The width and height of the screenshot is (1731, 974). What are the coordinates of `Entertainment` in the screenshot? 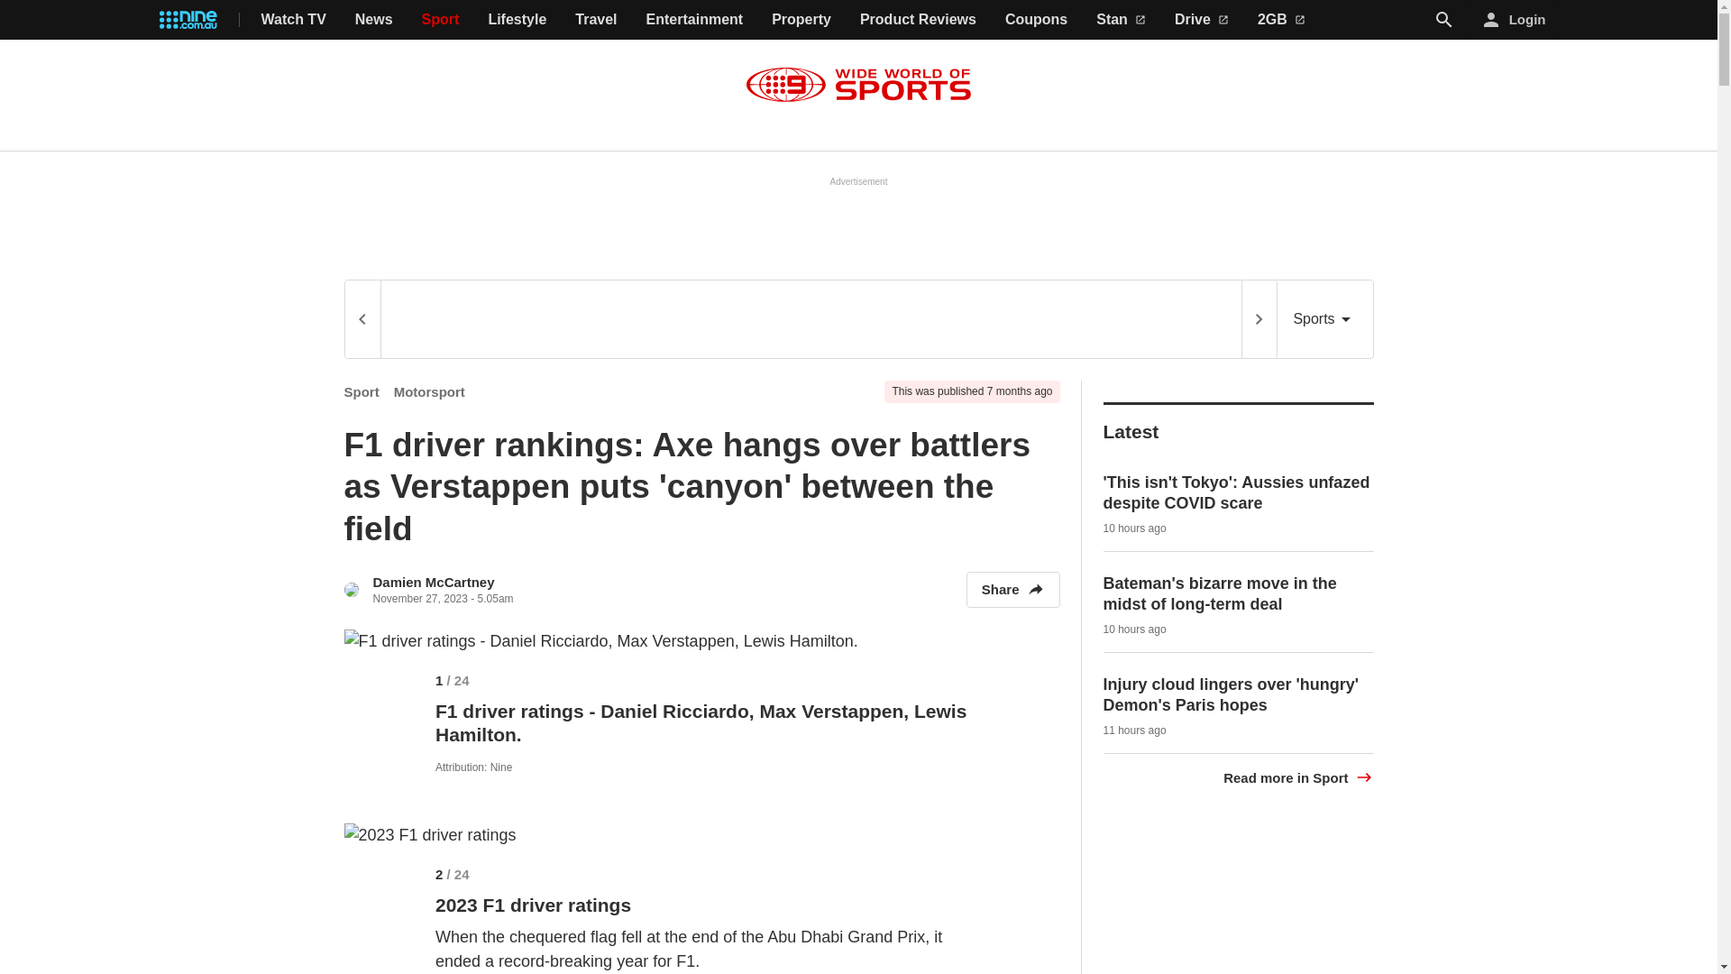 It's located at (694, 20).